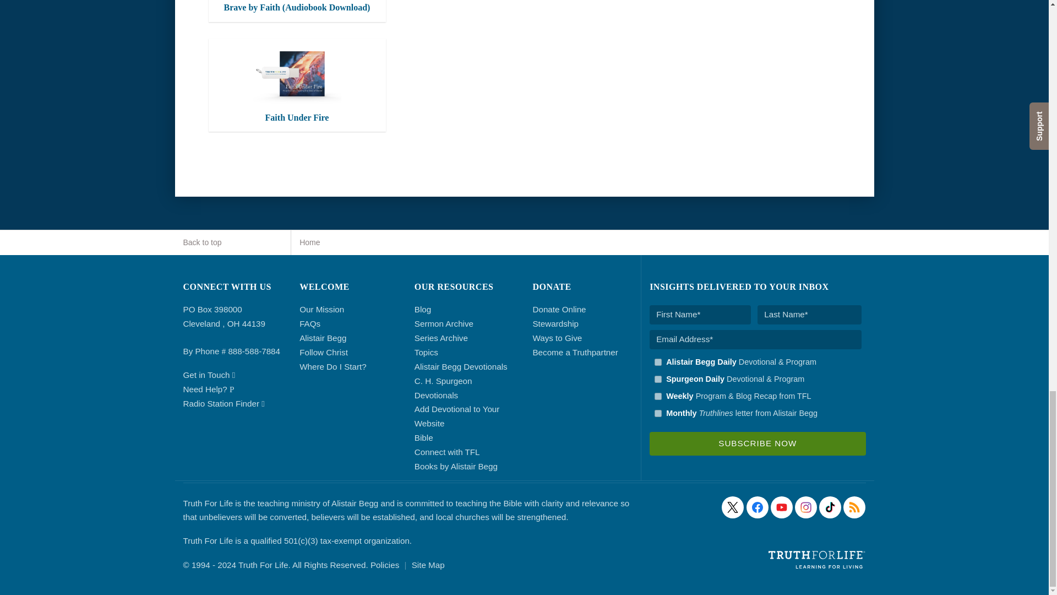  Describe the element at coordinates (806, 507) in the screenshot. I see `Instagram` at that location.